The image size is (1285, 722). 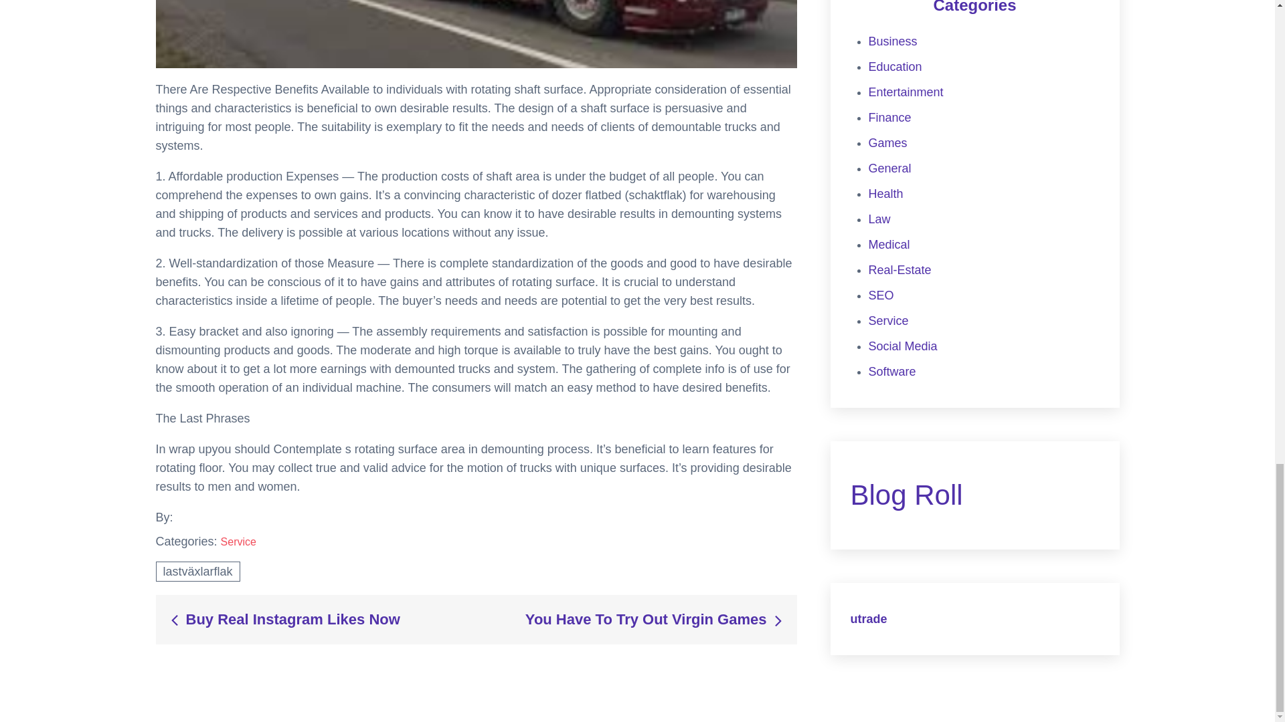 I want to click on Service, so click(x=238, y=541).